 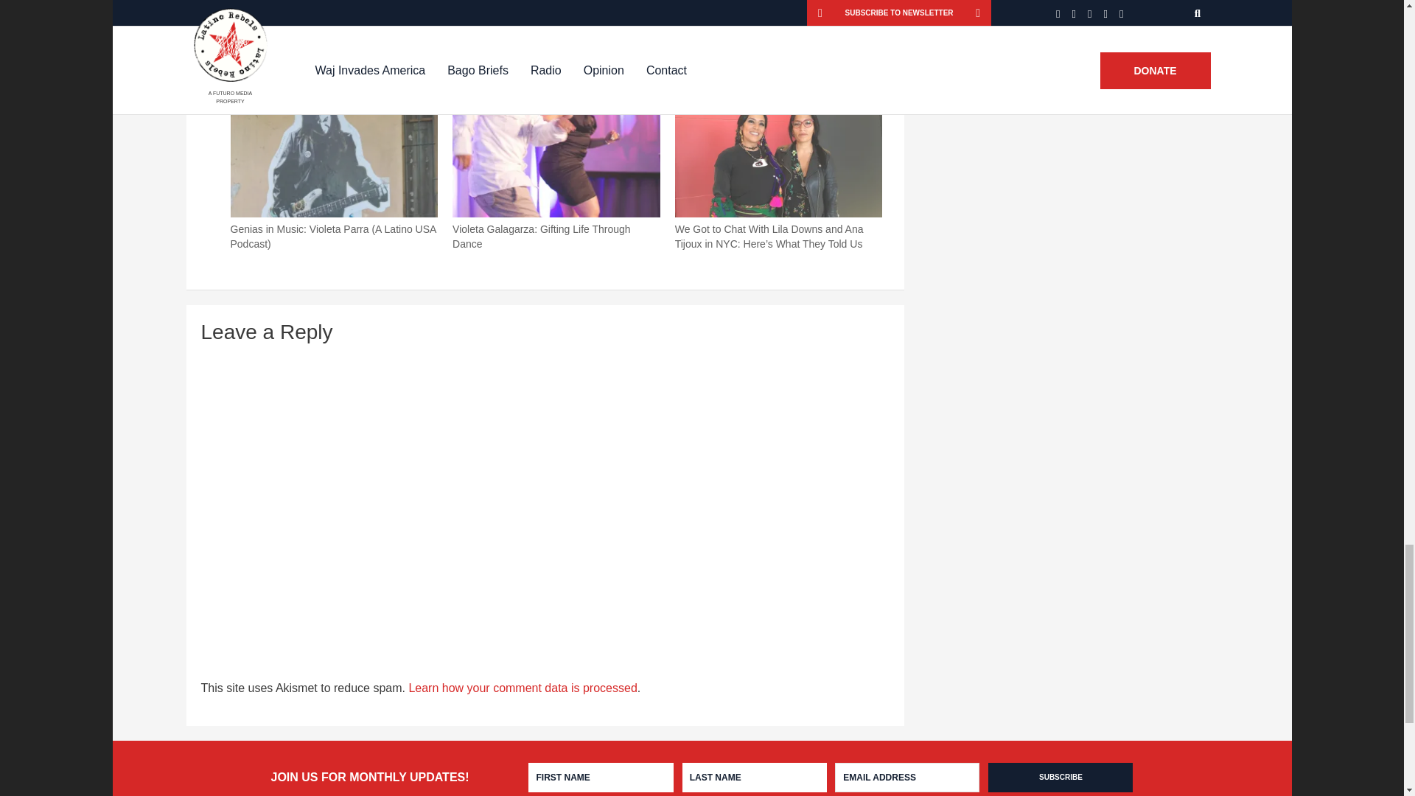 I want to click on Click to email a link to a friend, so click(x=613, y=7).